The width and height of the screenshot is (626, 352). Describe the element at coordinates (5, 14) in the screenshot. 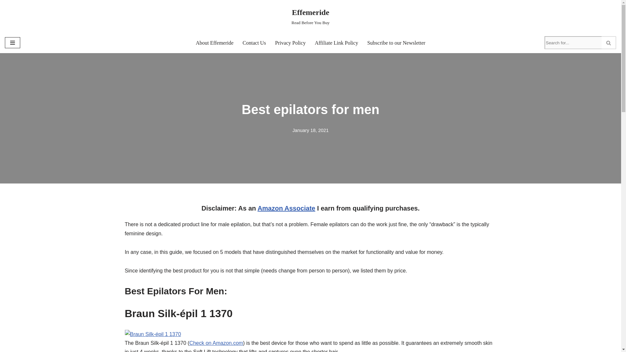

I see `Skip to content` at that location.